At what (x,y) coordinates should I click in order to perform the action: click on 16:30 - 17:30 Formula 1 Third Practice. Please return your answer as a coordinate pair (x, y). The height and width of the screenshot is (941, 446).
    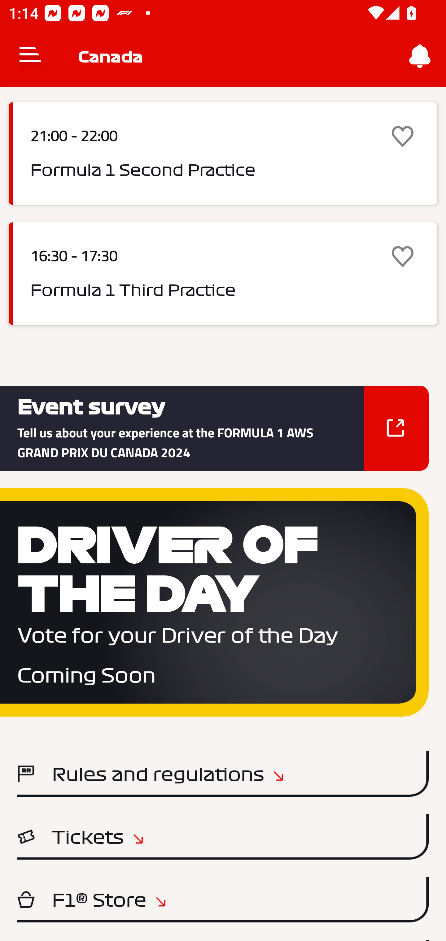
    Looking at the image, I should click on (223, 273).